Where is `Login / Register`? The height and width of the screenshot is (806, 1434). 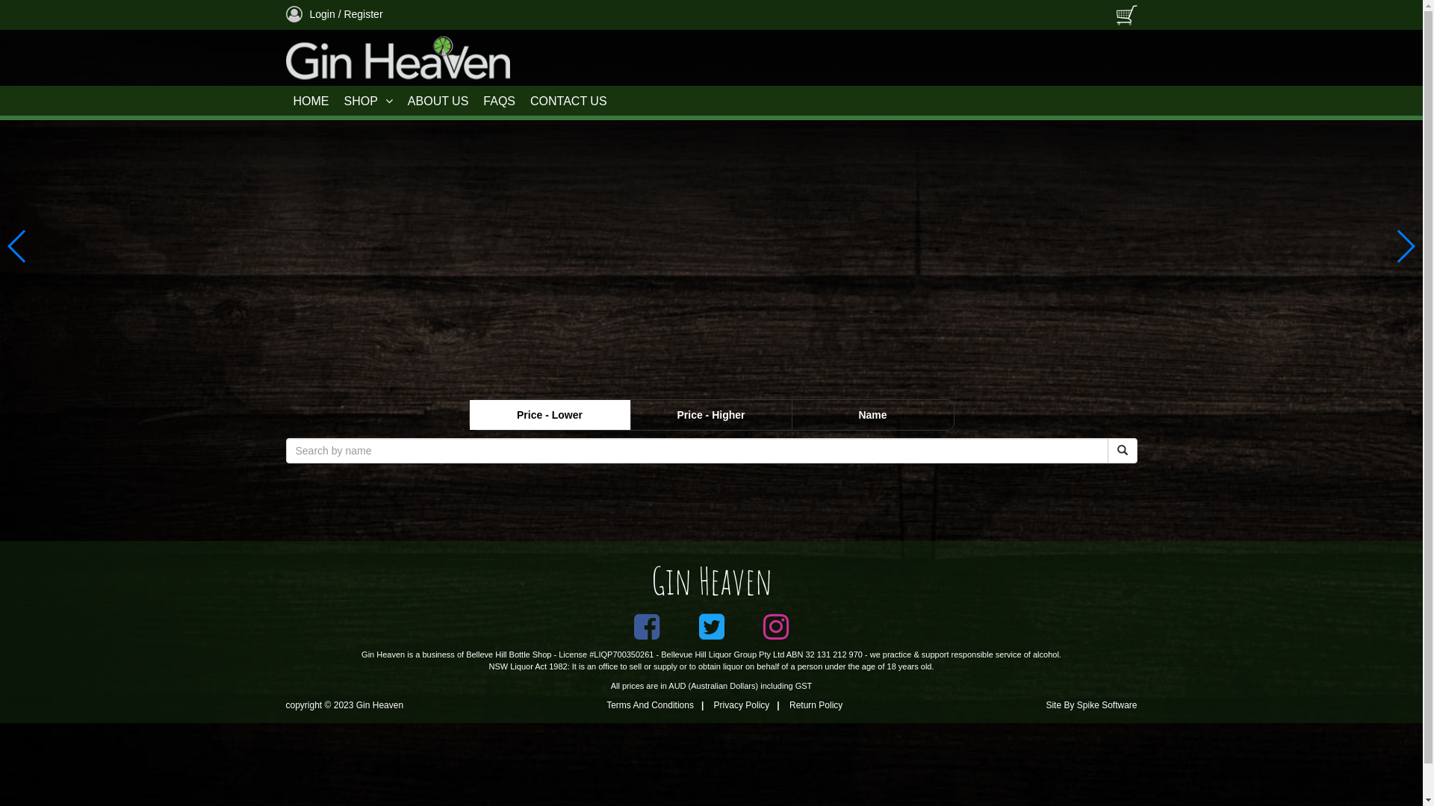 Login / Register is located at coordinates (334, 14).